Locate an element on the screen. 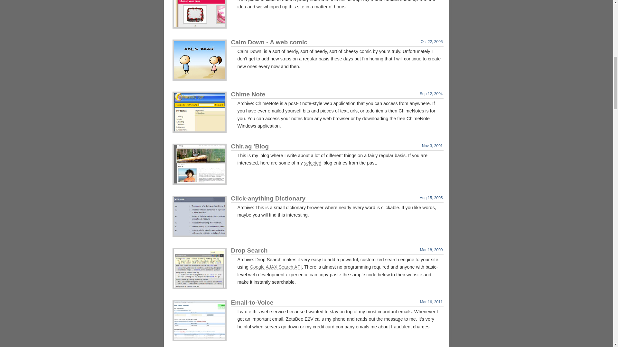  Cakesy.com is located at coordinates (200, 14).